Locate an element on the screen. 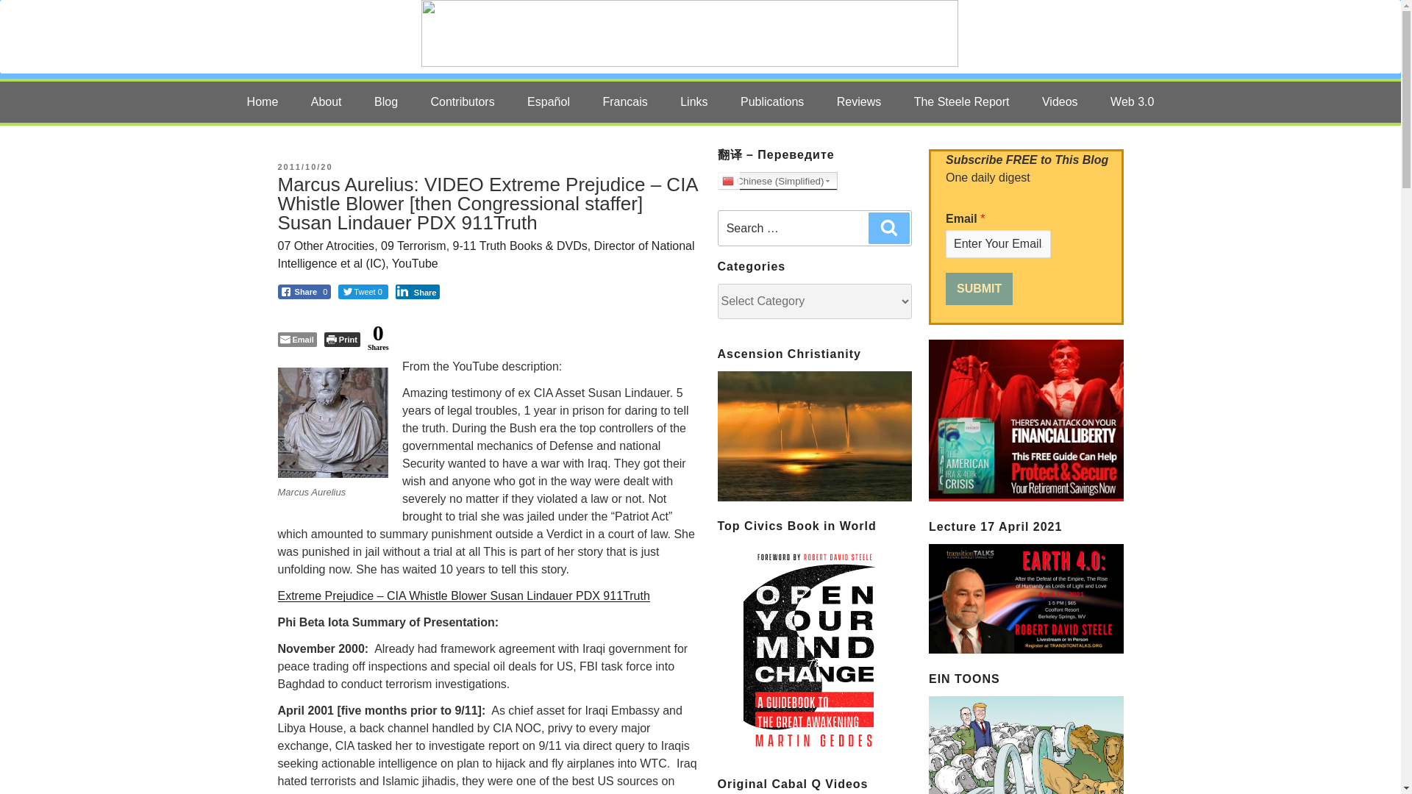 The height and width of the screenshot is (794, 1412). Contributors is located at coordinates (463, 102).